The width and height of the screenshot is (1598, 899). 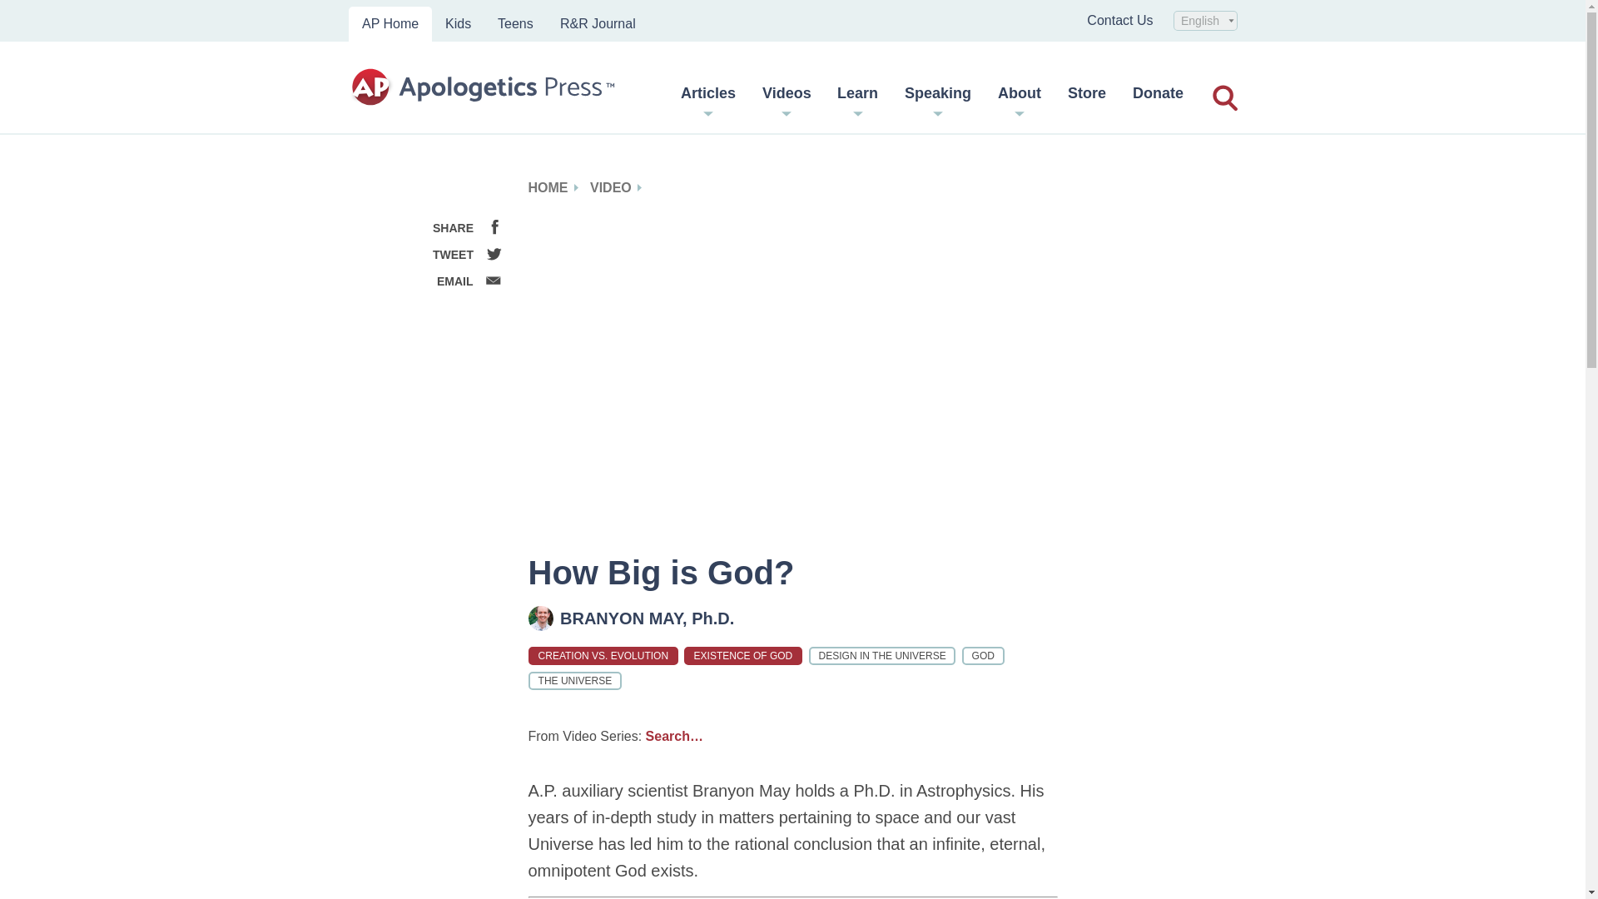 I want to click on Articles, so click(x=708, y=99).